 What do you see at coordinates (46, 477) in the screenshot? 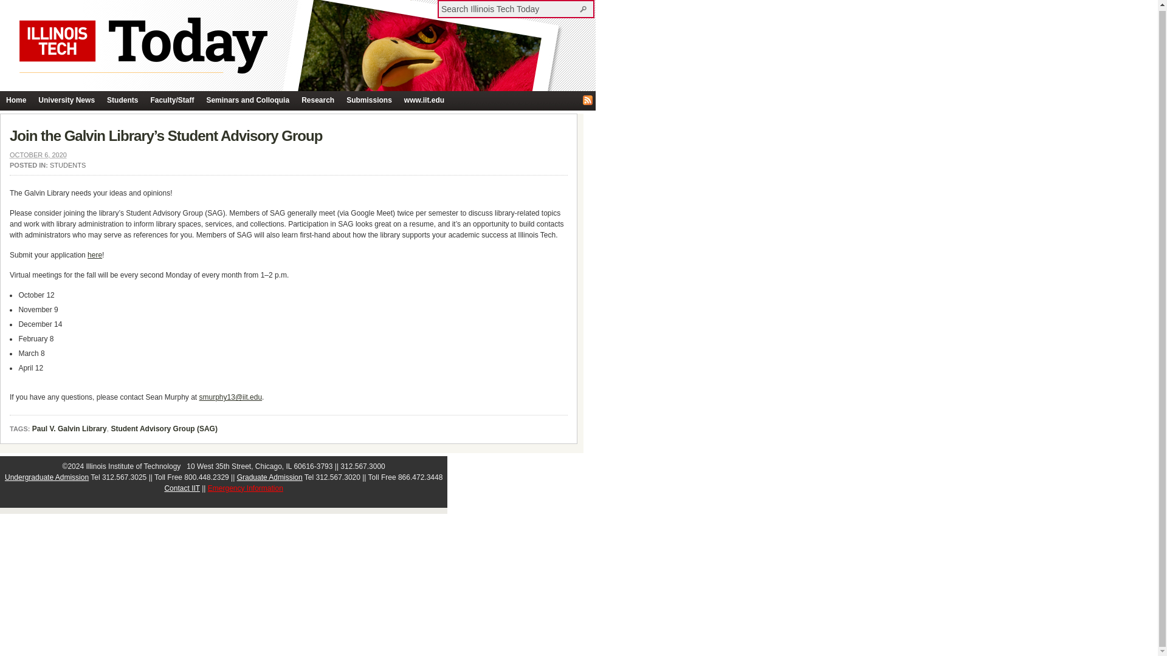
I see `Undergraduate Admission` at bounding box center [46, 477].